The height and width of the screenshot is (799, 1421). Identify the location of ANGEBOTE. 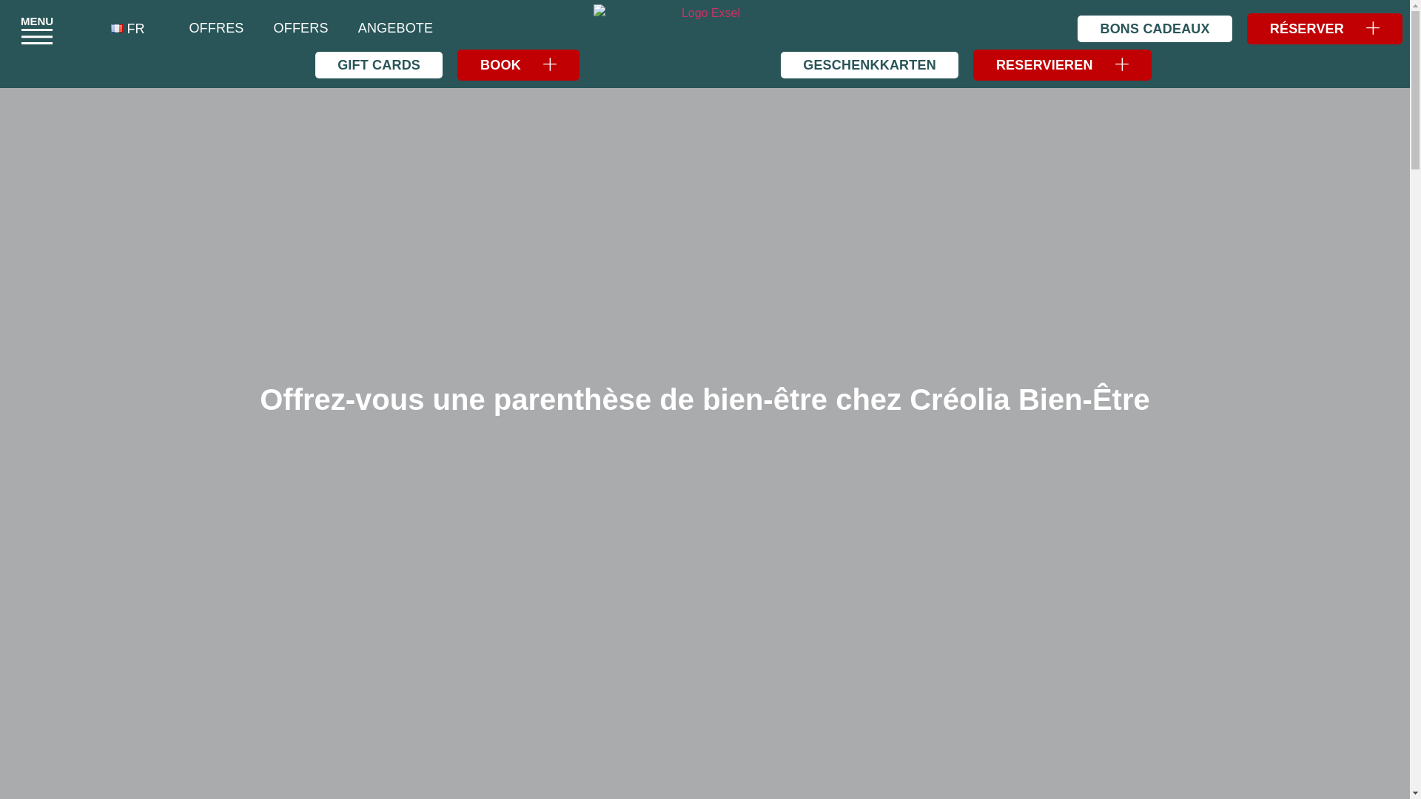
(395, 28).